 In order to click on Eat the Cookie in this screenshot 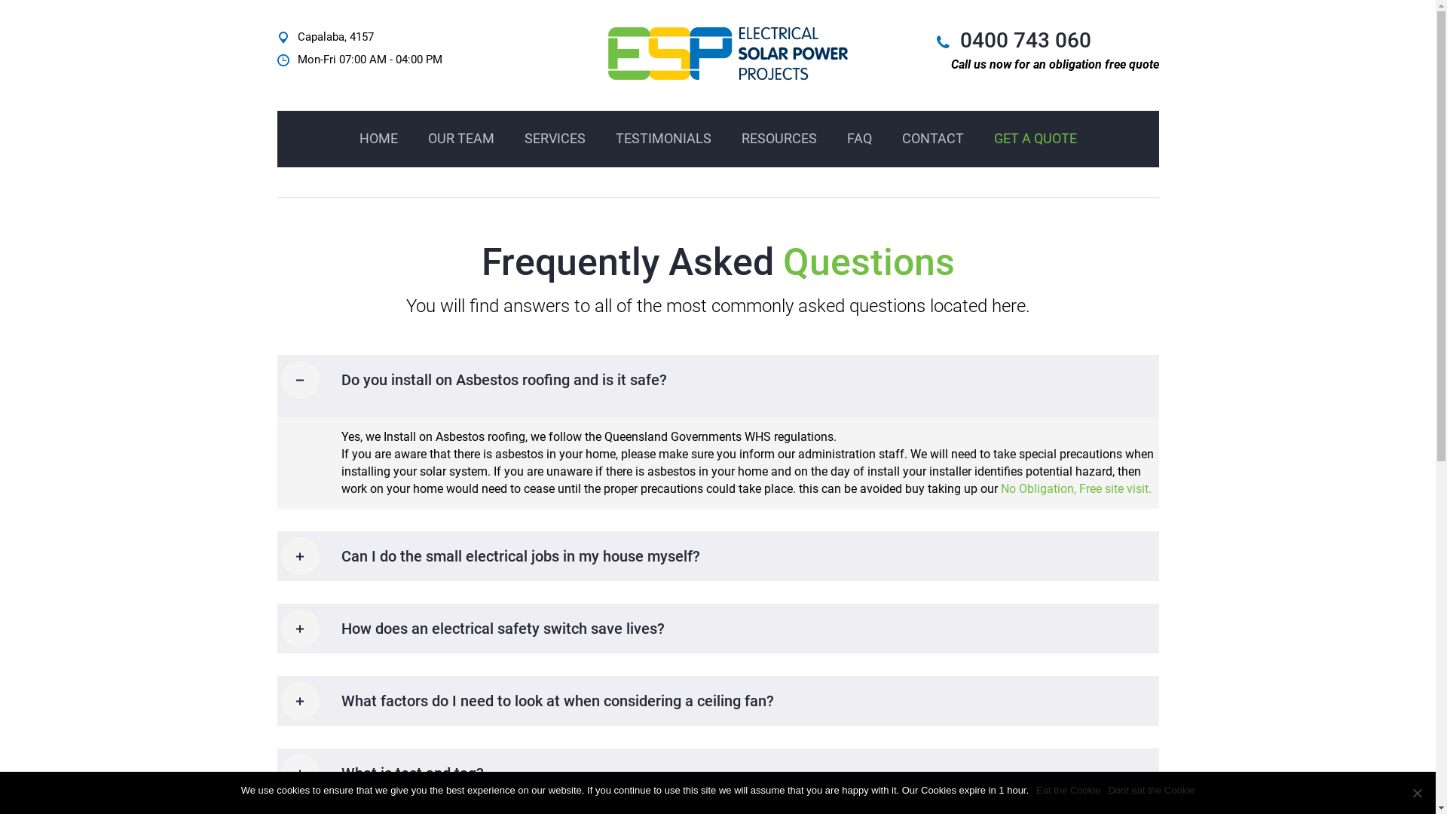, I will do `click(1069, 791)`.